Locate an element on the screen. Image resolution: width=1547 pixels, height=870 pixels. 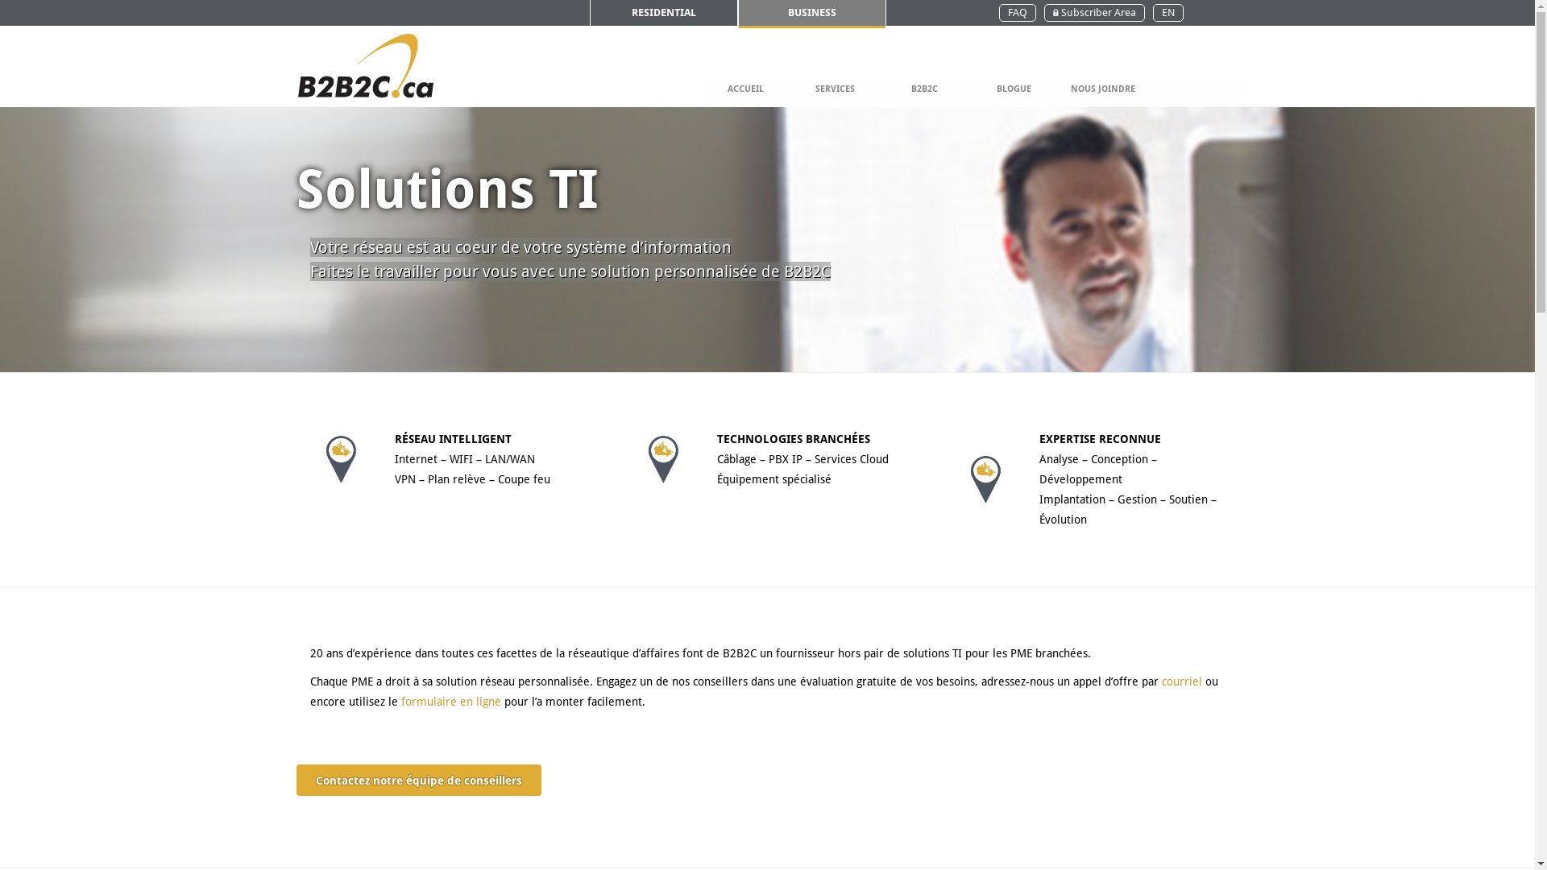
EN is located at coordinates (1168, 13).